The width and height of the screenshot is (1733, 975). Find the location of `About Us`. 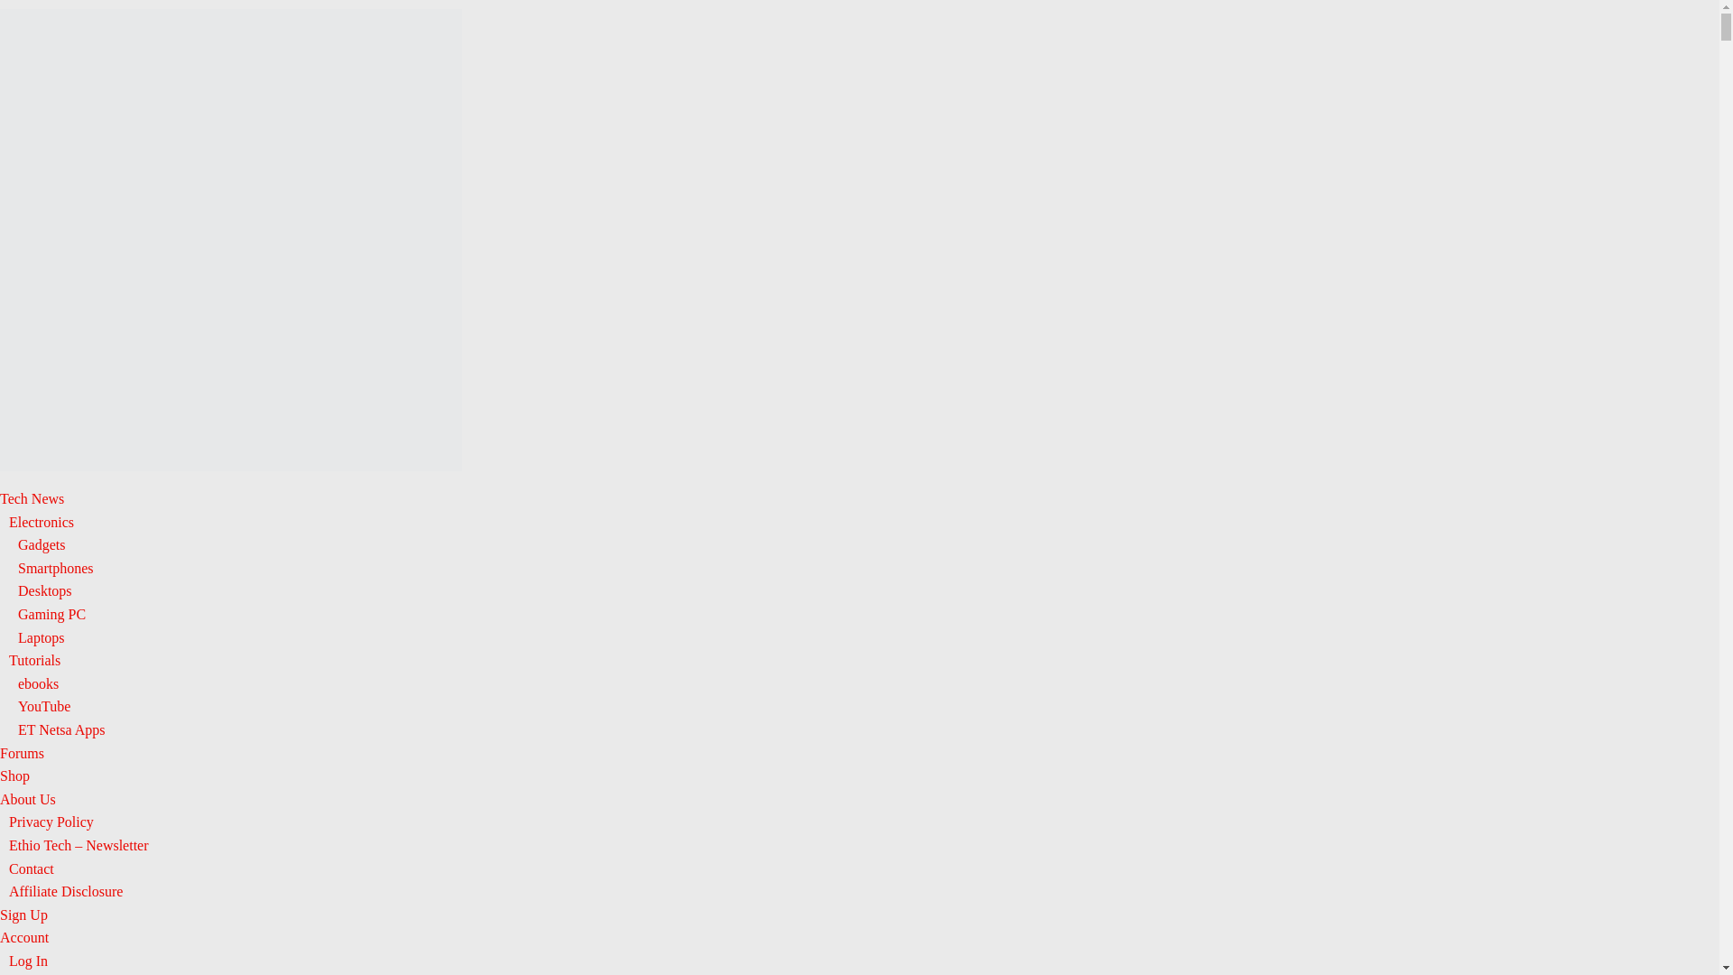

About Us is located at coordinates (27, 799).